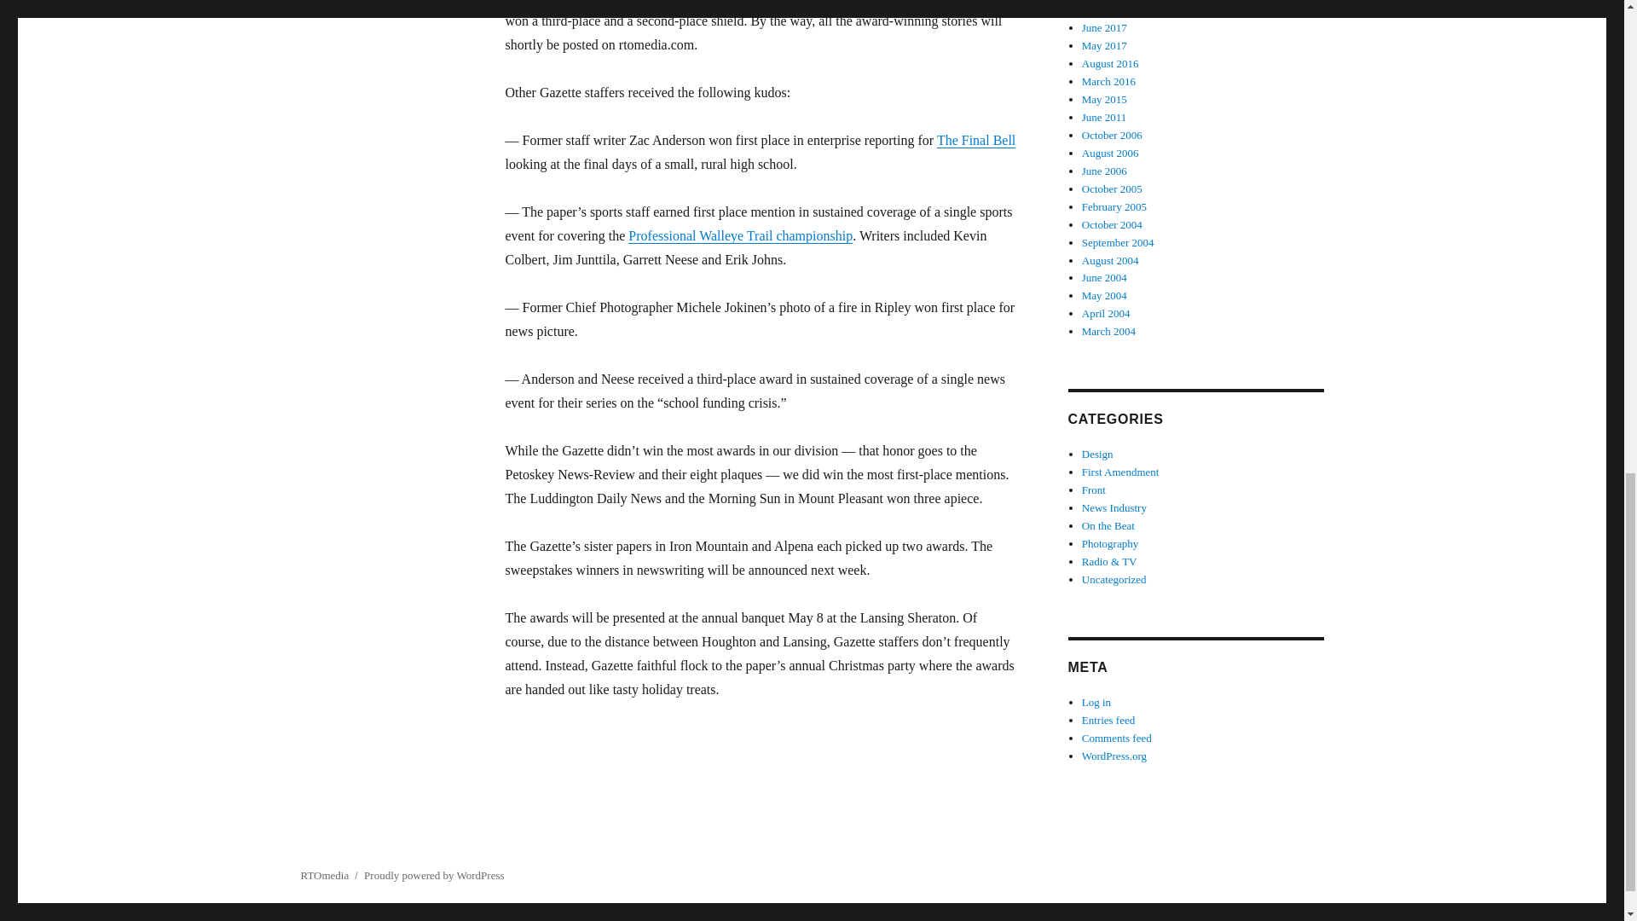 The image size is (1637, 921). Describe the element at coordinates (975, 140) in the screenshot. I see `The Final Bell` at that location.